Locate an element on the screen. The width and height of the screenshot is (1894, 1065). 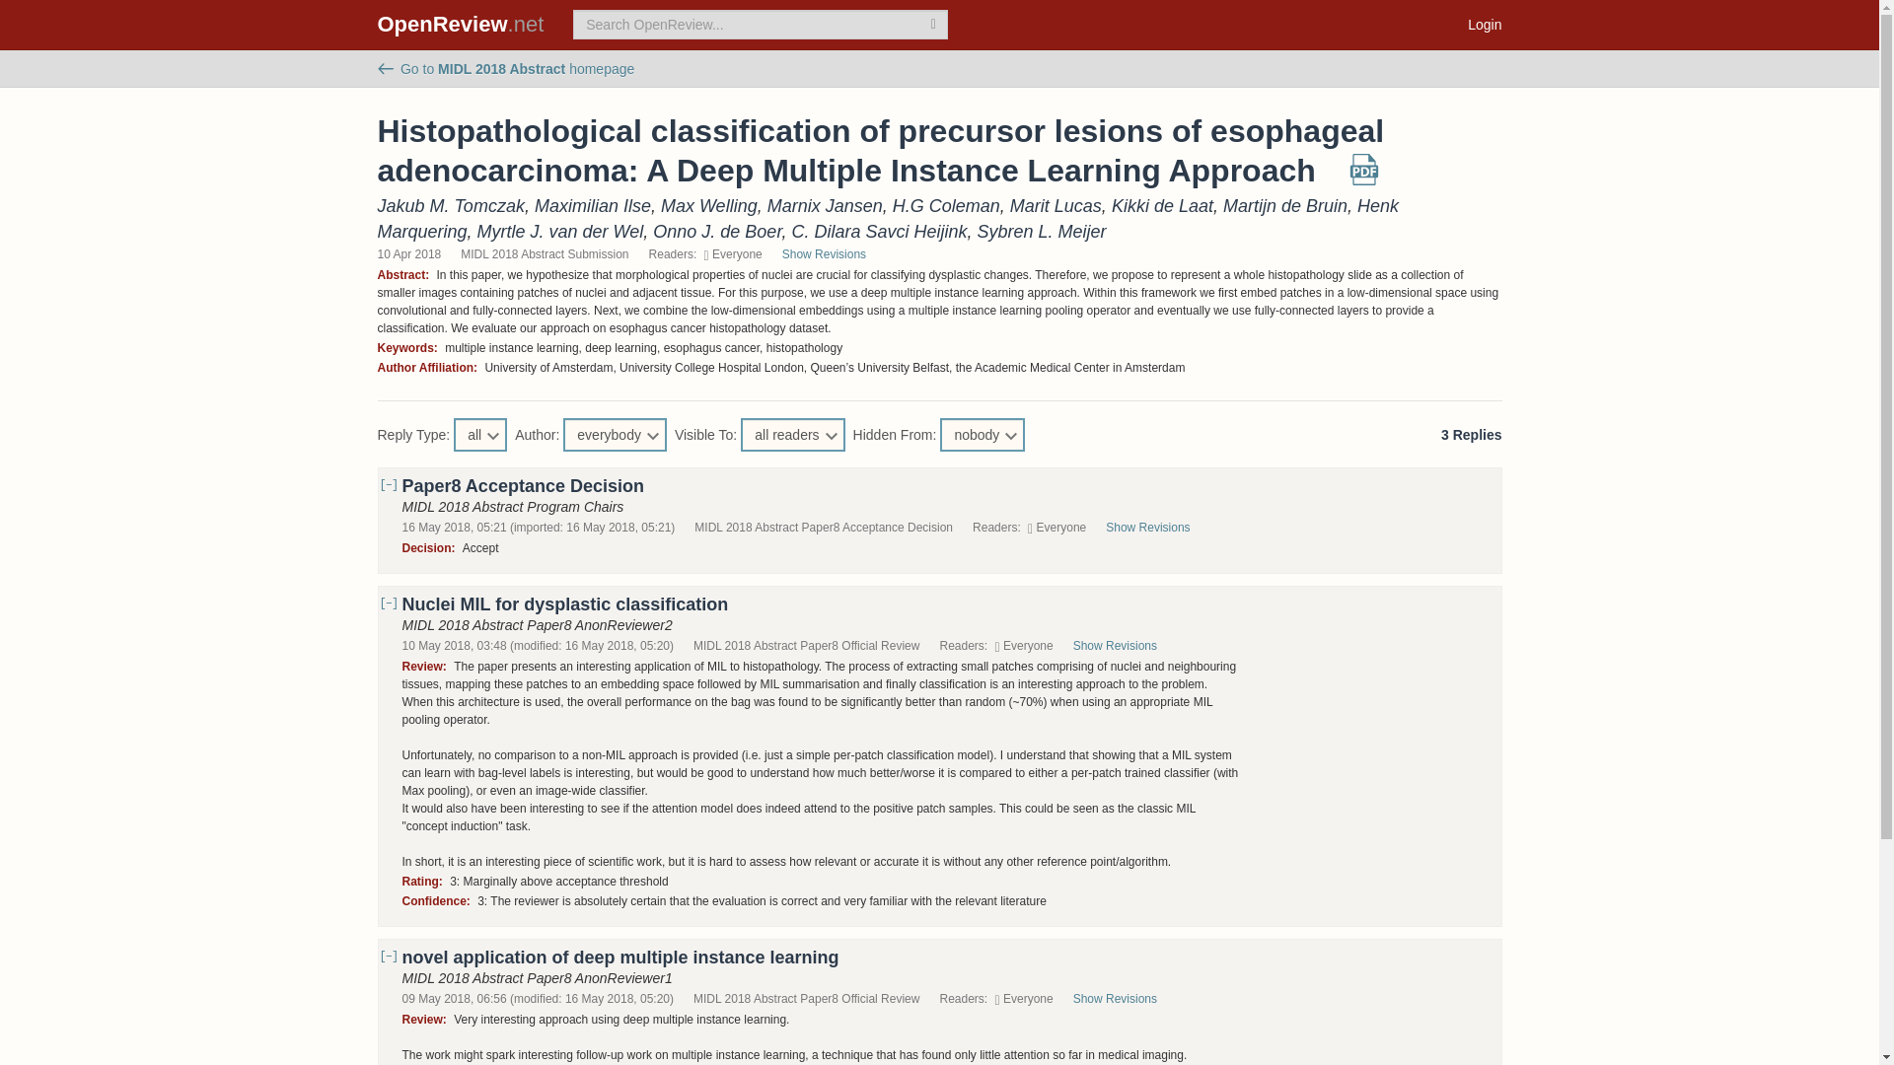
H.G Coleman is located at coordinates (945, 205).